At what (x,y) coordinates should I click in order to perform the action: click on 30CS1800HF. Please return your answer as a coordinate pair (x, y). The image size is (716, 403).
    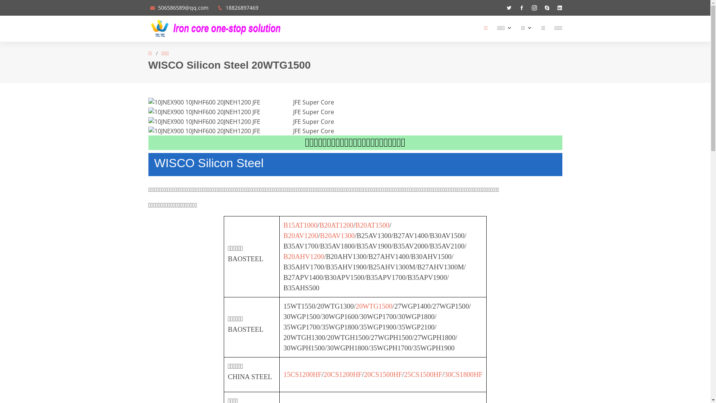
    Looking at the image, I should click on (463, 375).